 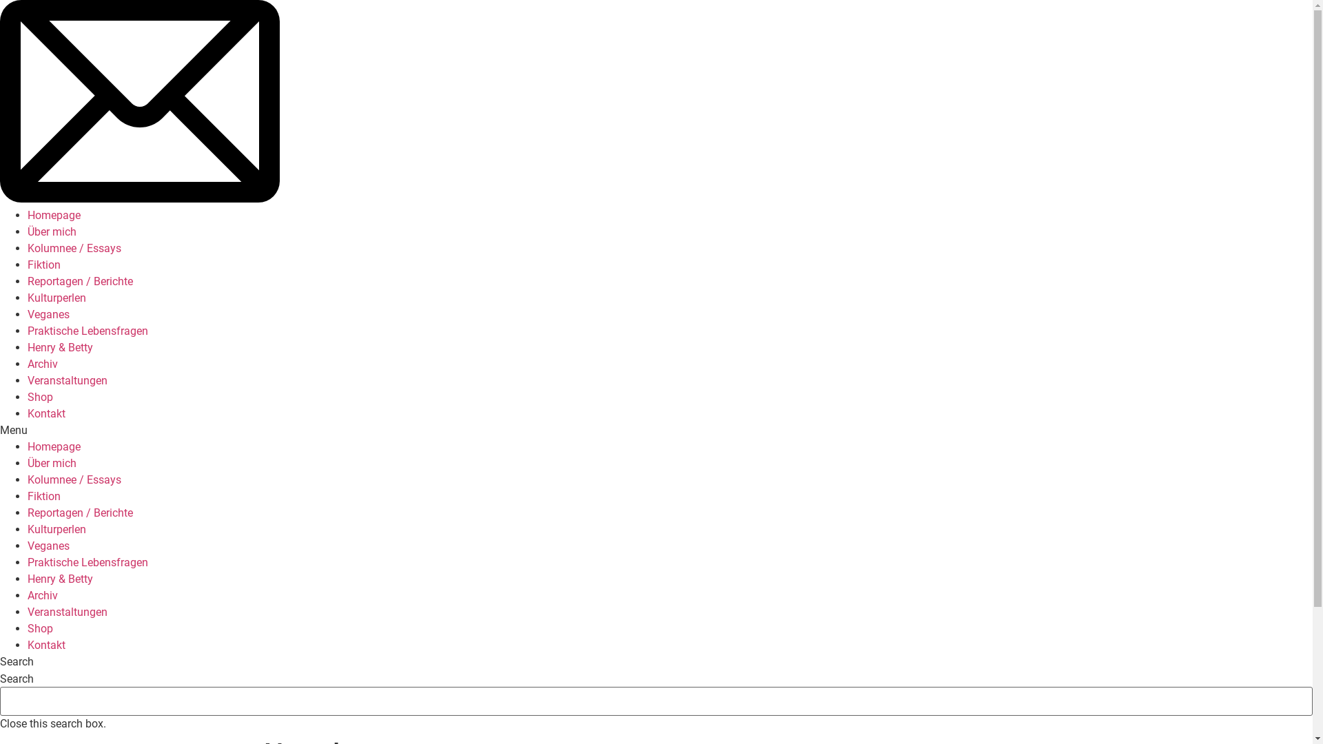 I want to click on Veranstaltungen, so click(x=68, y=380).